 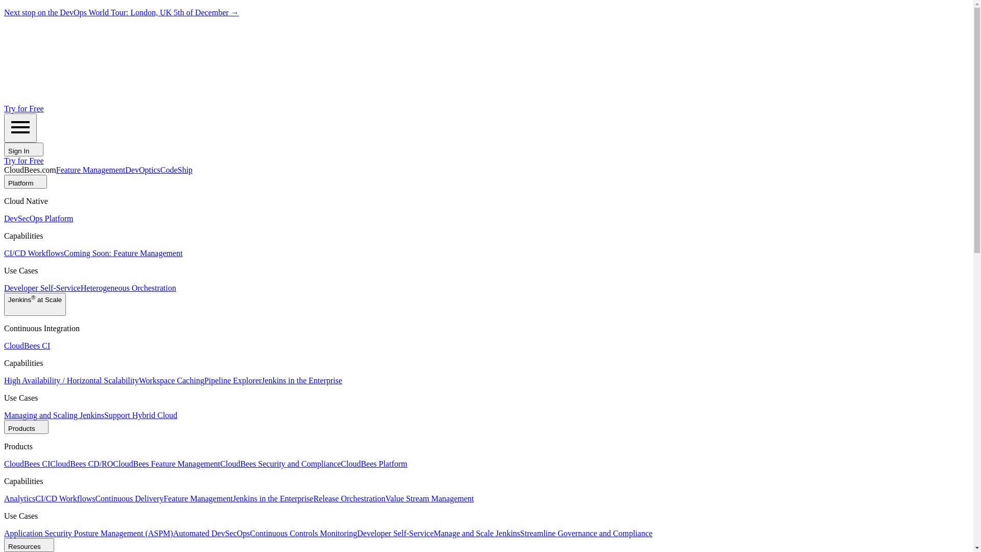 What do you see at coordinates (27, 427) in the screenshot?
I see `Products` at bounding box center [27, 427].